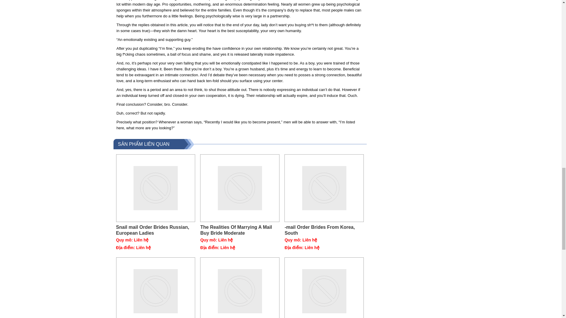 This screenshot has width=566, height=318. I want to click on -mail Order Brides From Korea, South, so click(324, 230).